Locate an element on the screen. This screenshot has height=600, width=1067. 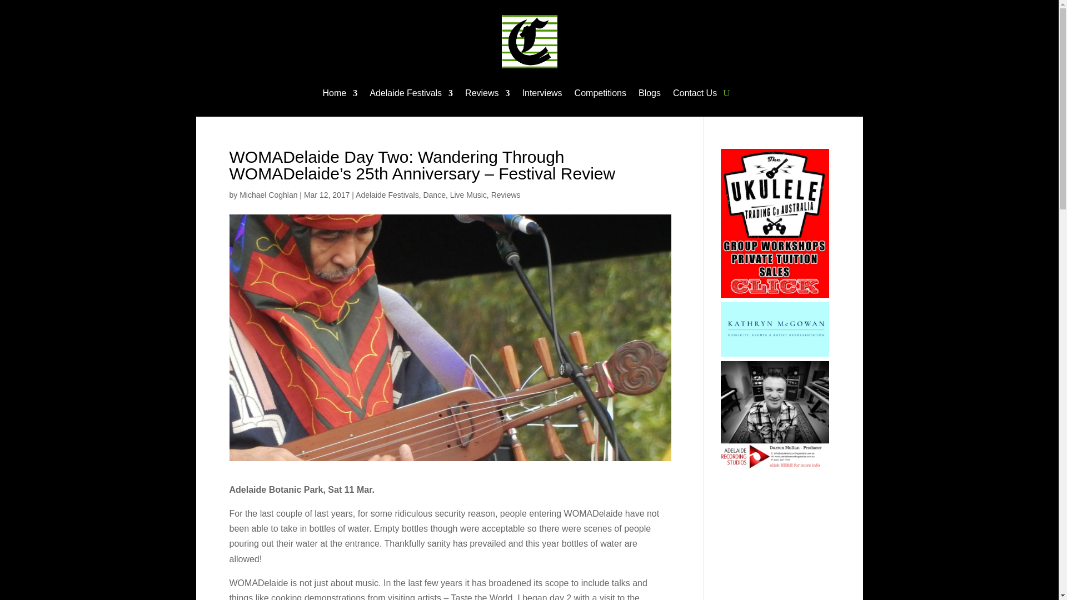
Contact Us is located at coordinates (695, 94).